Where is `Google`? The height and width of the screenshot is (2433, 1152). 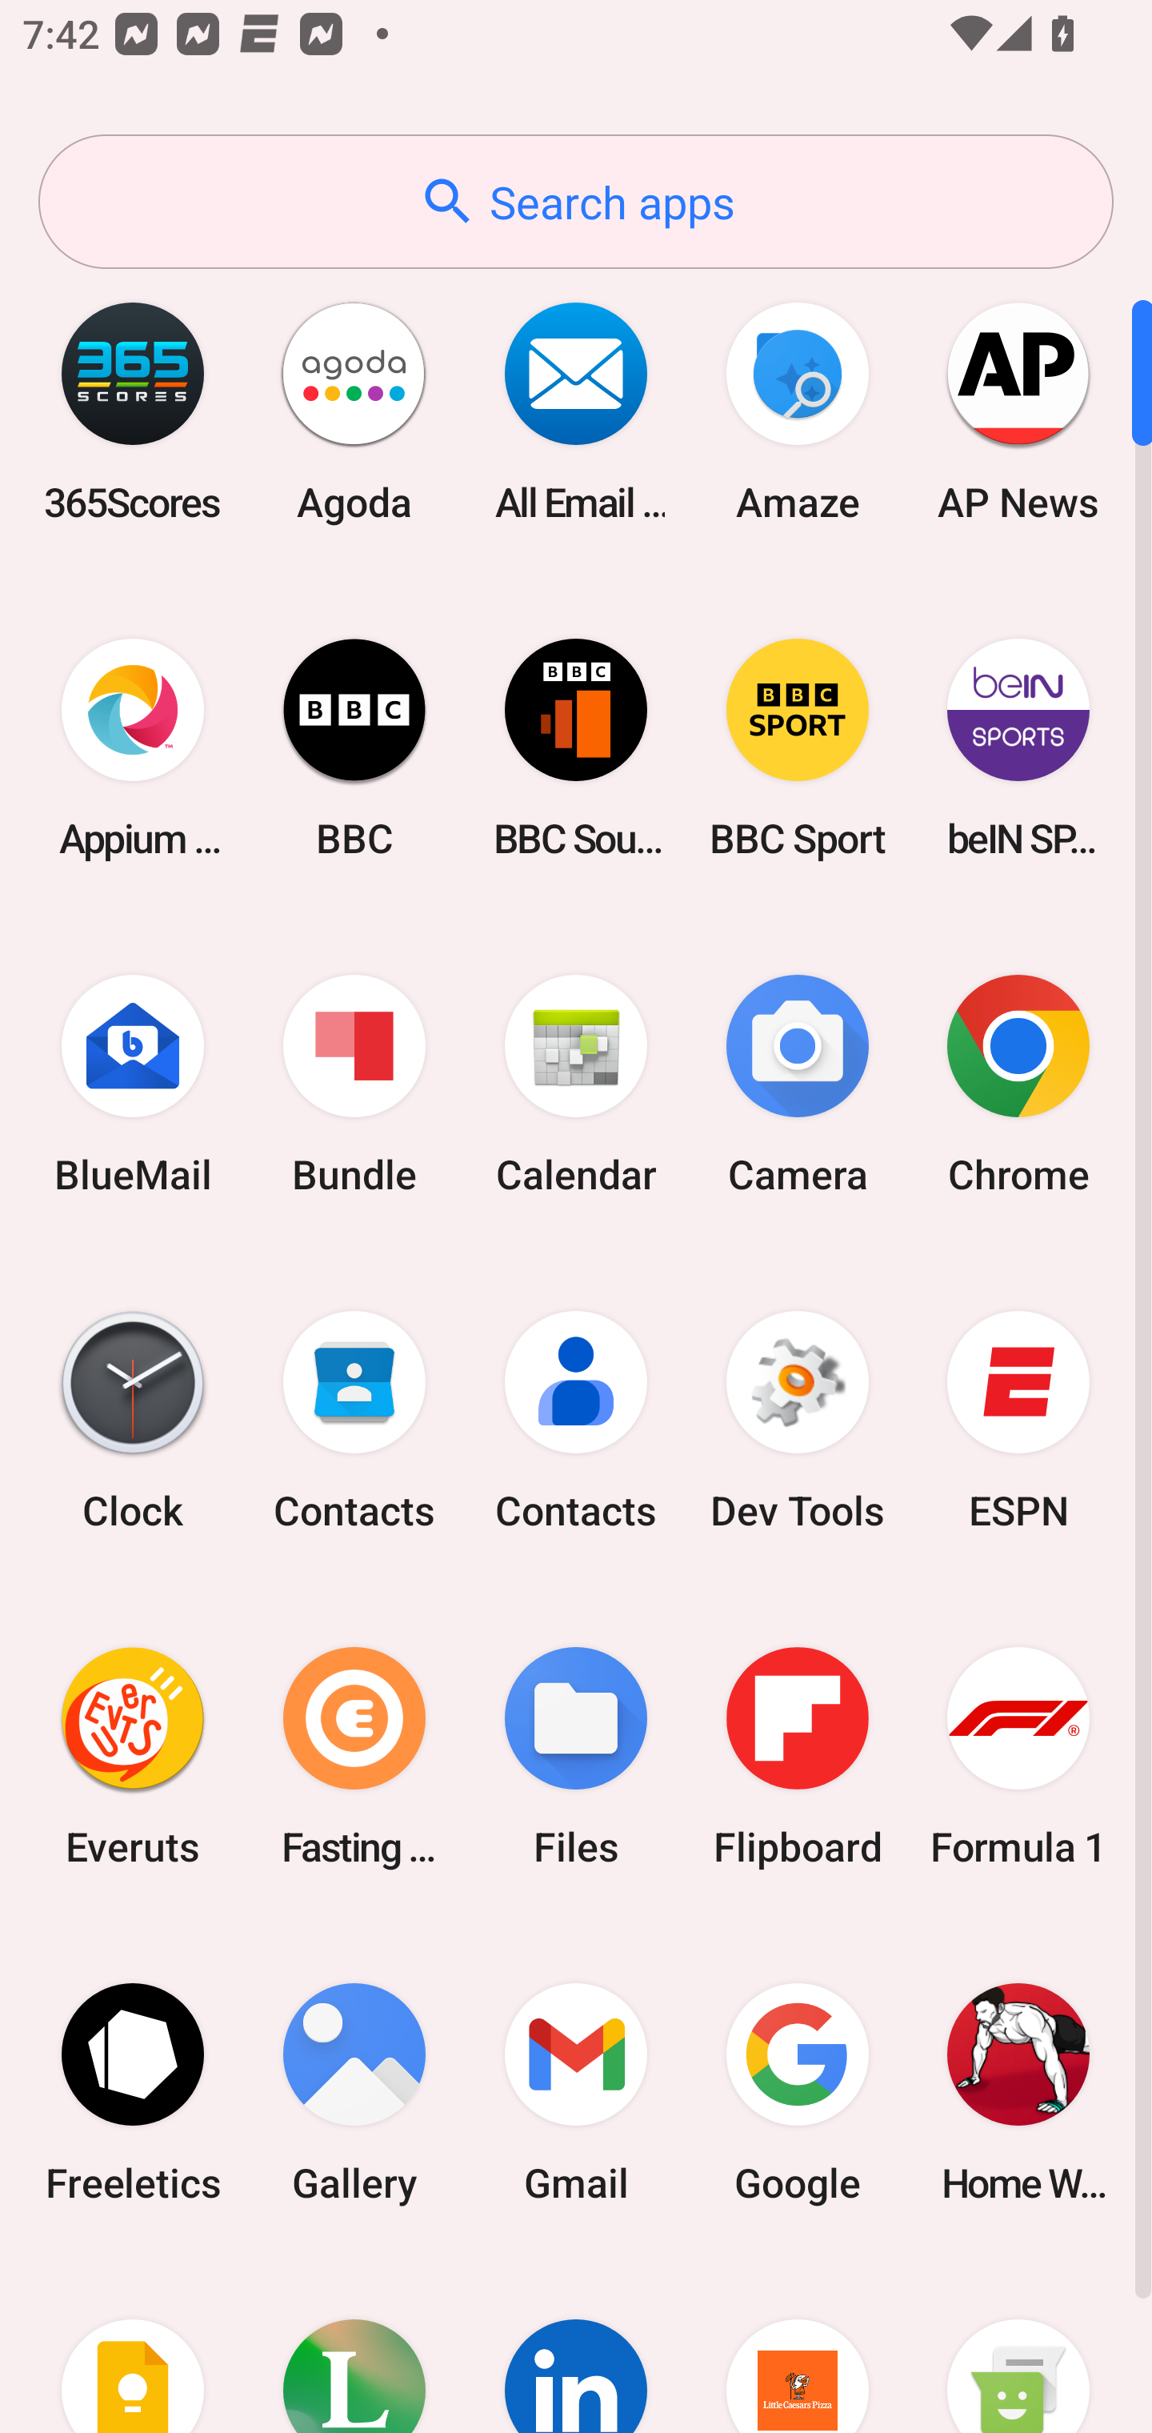
Google is located at coordinates (797, 2092).